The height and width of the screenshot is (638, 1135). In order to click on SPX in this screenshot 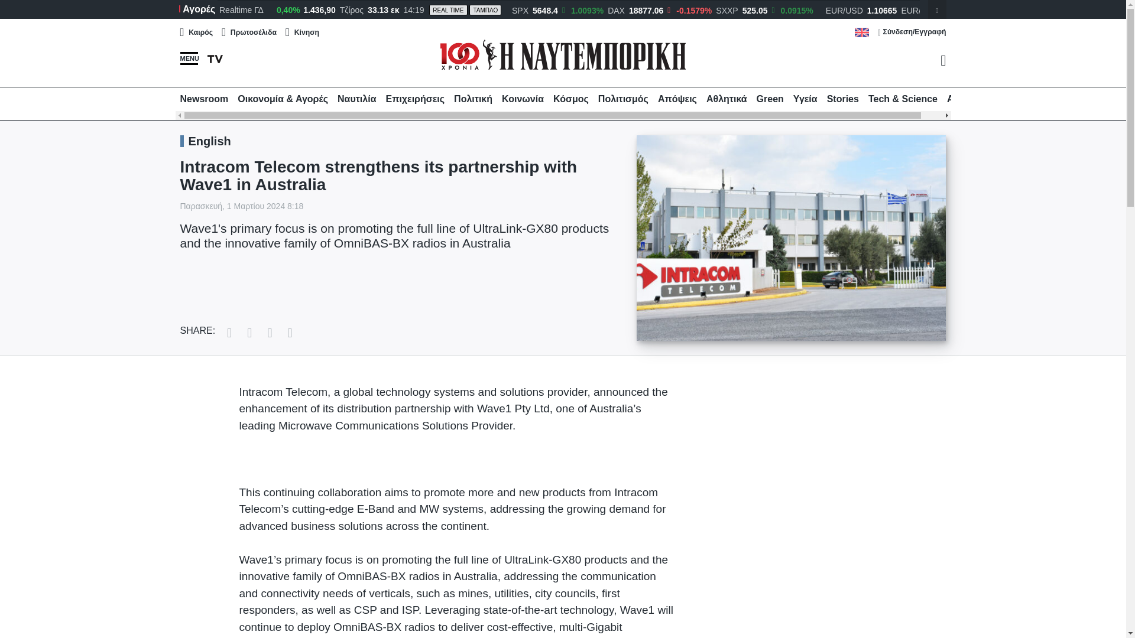, I will do `click(520, 10)`.